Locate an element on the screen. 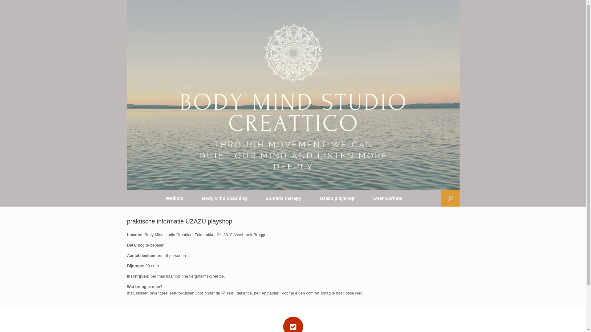 The image size is (591, 332). Body Mind coaching is located at coordinates (225, 198).